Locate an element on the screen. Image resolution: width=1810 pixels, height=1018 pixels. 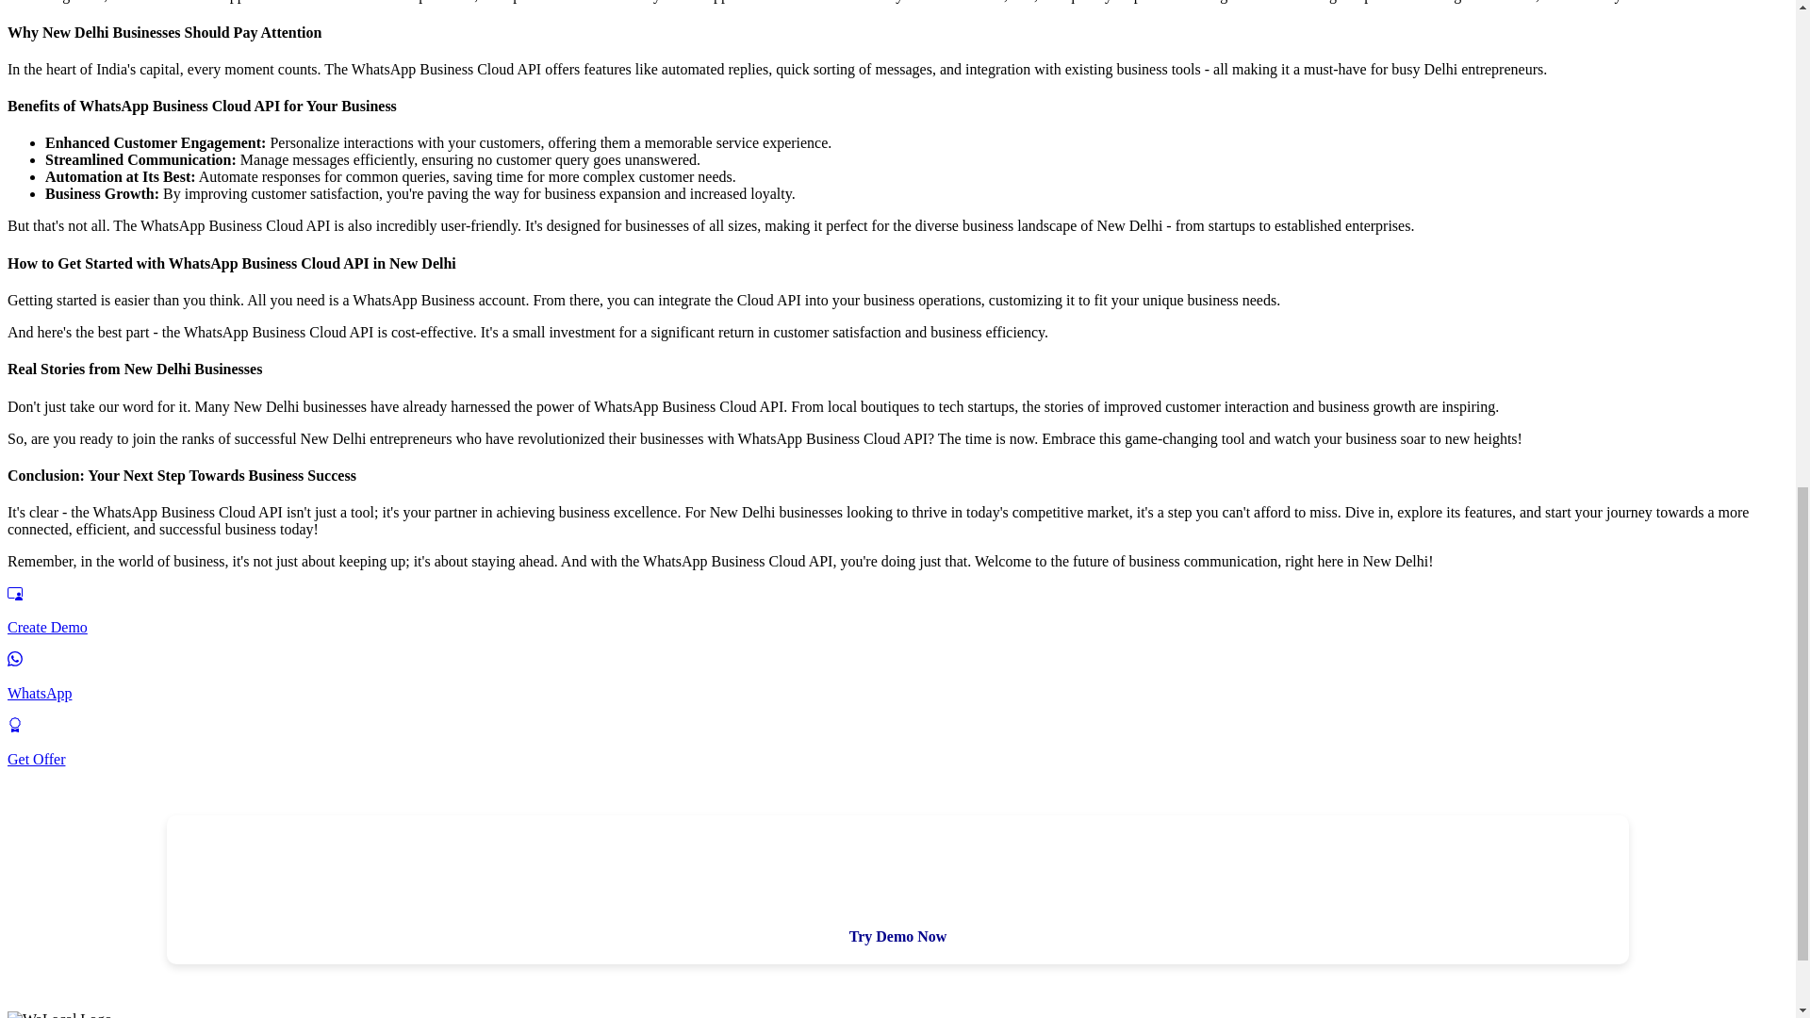
Try Demo Now is located at coordinates (898, 936).